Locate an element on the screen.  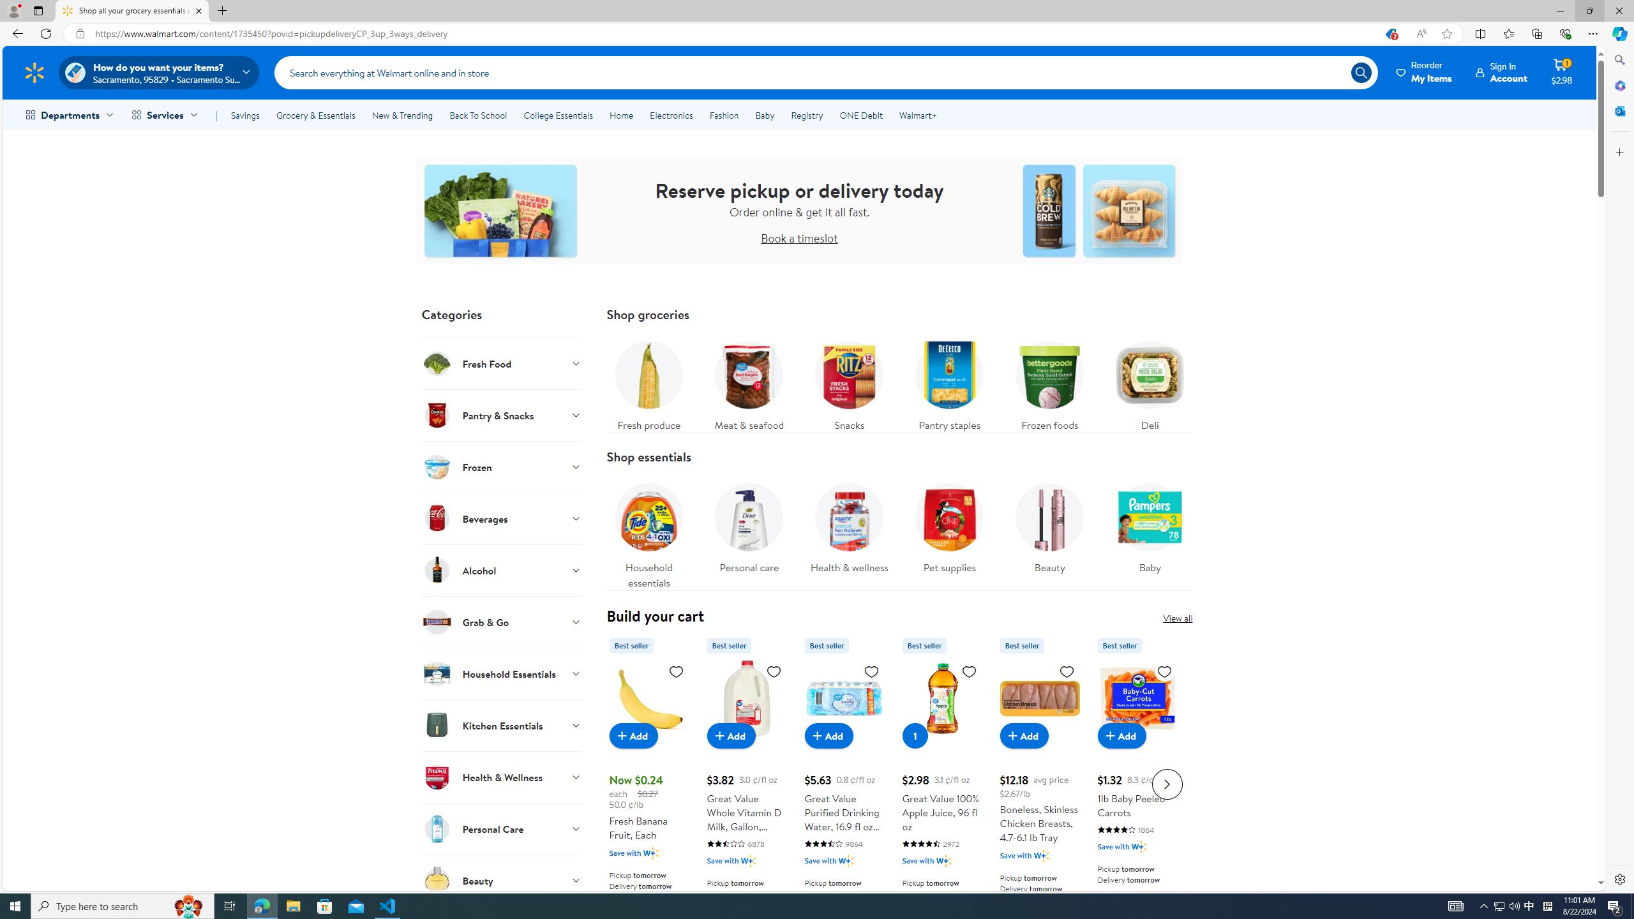
Fresh produce is located at coordinates (648, 383).